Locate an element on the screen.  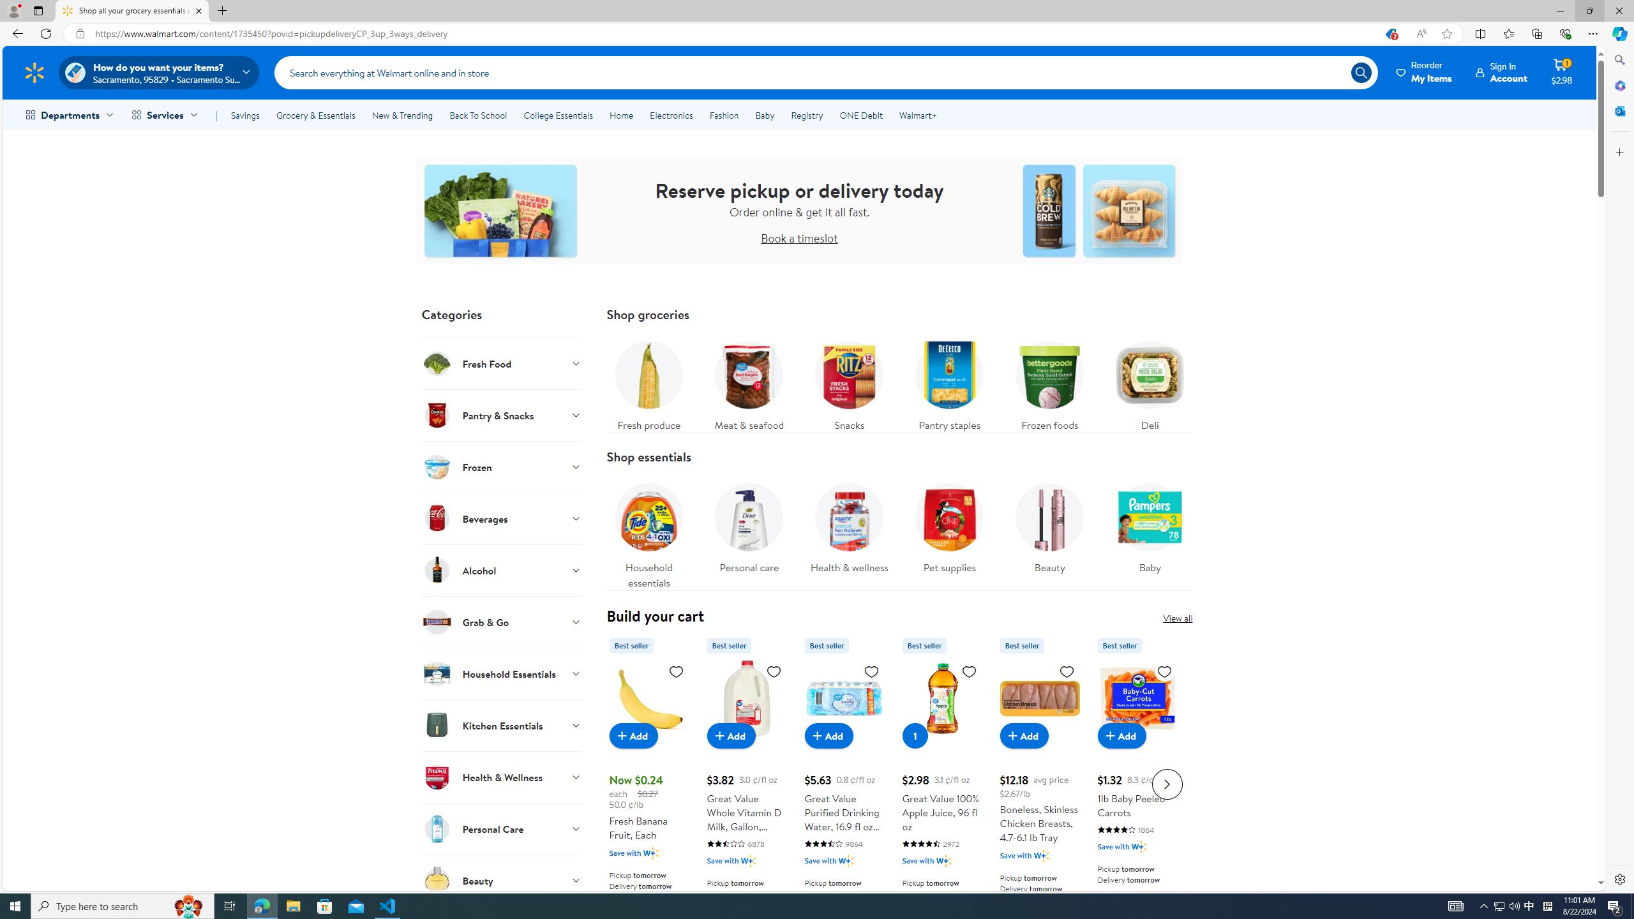
Fresh produce is located at coordinates (648, 383).